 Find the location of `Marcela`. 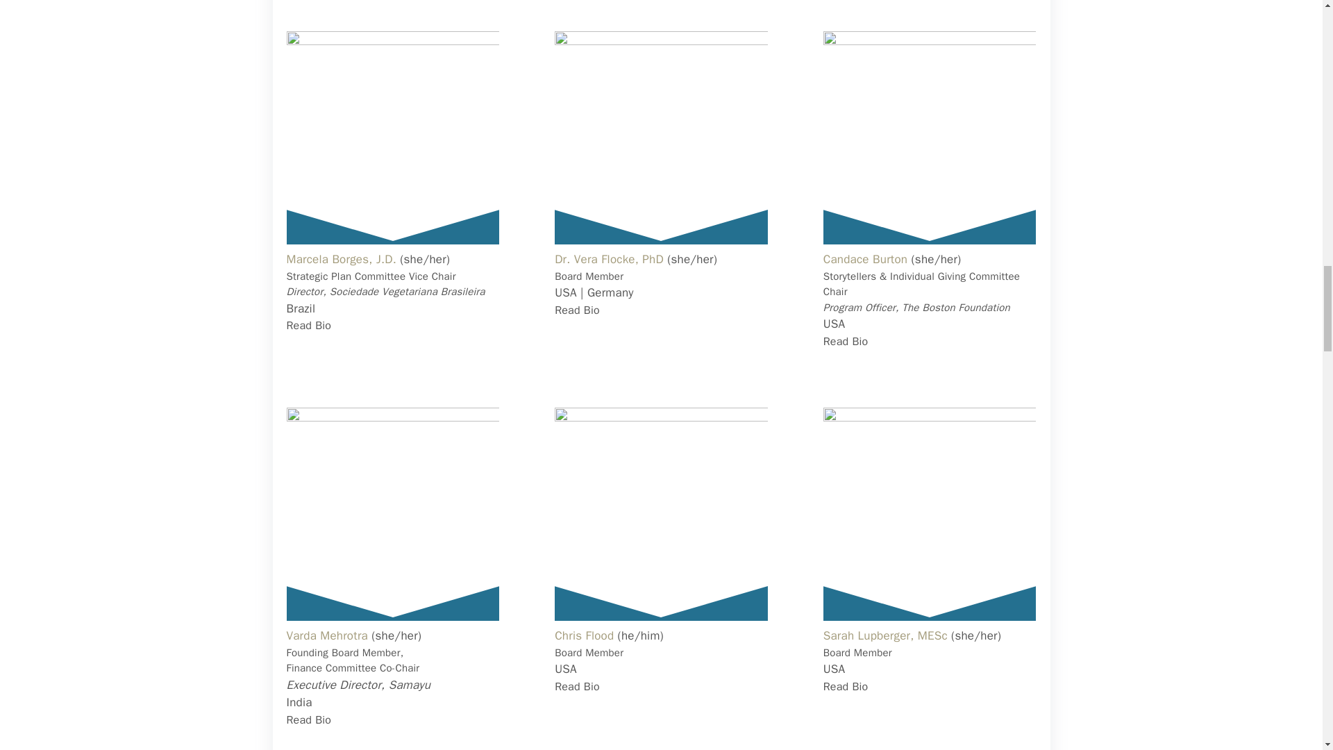

Marcela is located at coordinates (392, 137).